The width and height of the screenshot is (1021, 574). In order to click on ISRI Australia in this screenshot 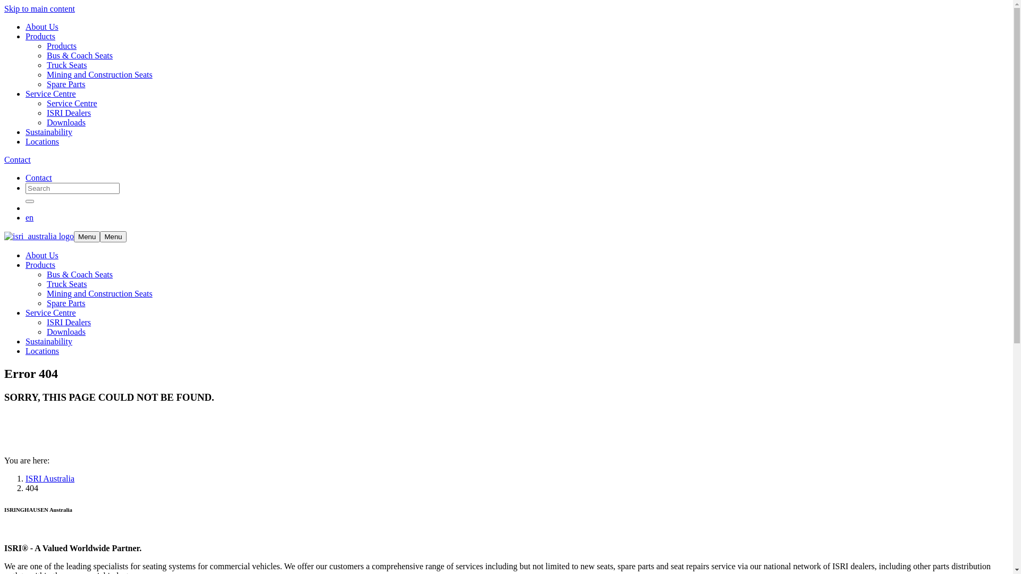, I will do `click(50, 478)`.